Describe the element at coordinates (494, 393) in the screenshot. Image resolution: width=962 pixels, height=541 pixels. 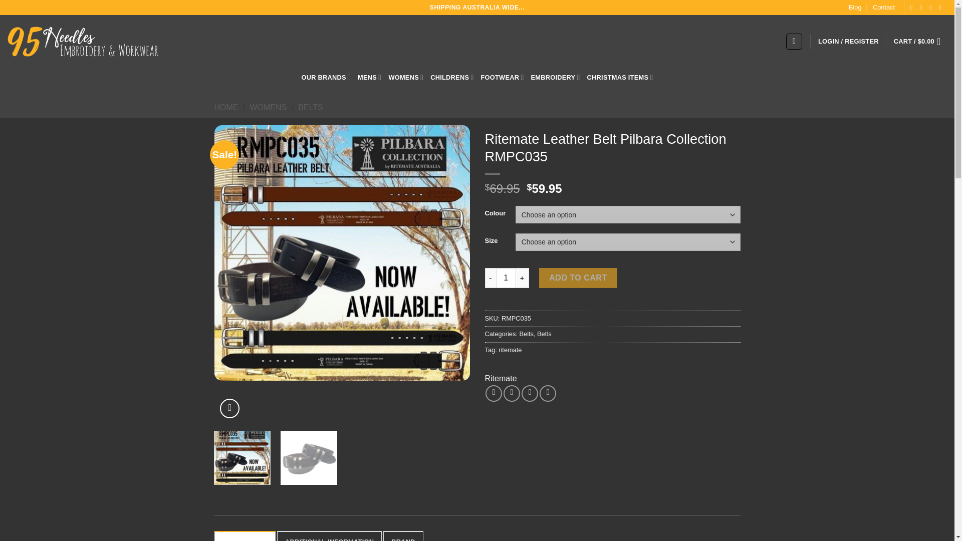
I see `Share on Facebook` at that location.